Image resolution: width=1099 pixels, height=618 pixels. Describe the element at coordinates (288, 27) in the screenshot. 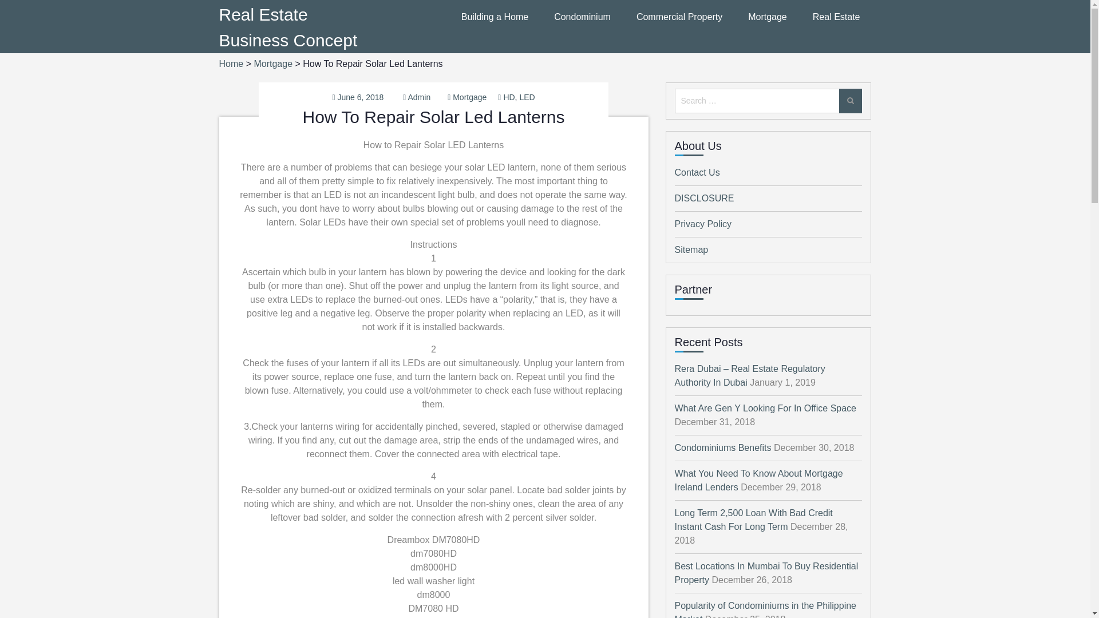

I see `Real Estate Business Concept` at that location.